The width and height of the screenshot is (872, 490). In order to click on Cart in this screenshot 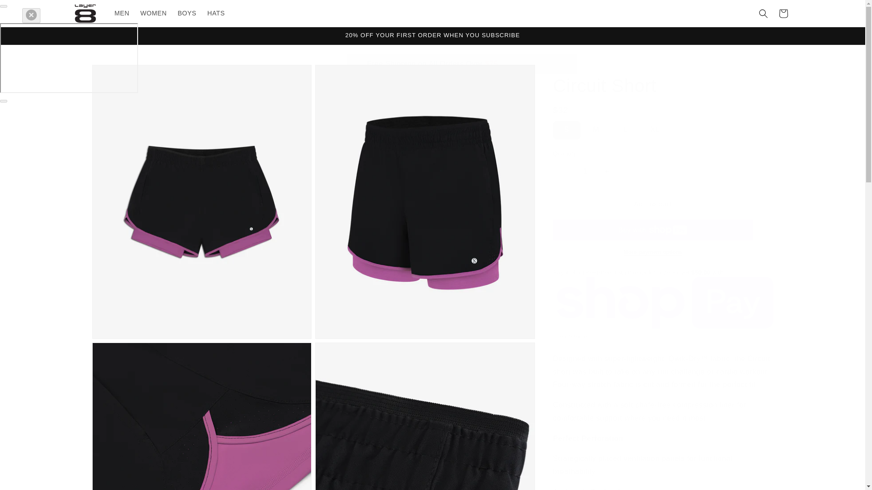, I will do `click(783, 13)`.